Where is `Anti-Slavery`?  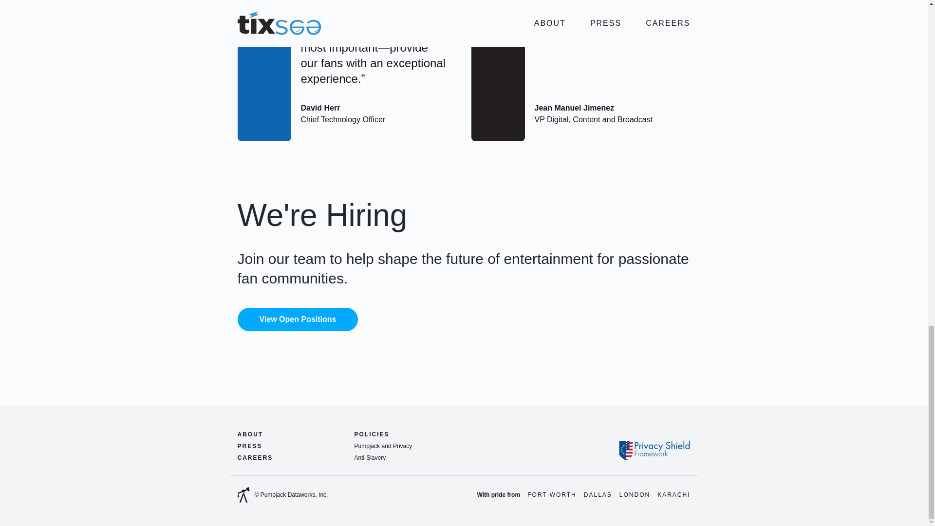
Anti-Slavery is located at coordinates (370, 458).